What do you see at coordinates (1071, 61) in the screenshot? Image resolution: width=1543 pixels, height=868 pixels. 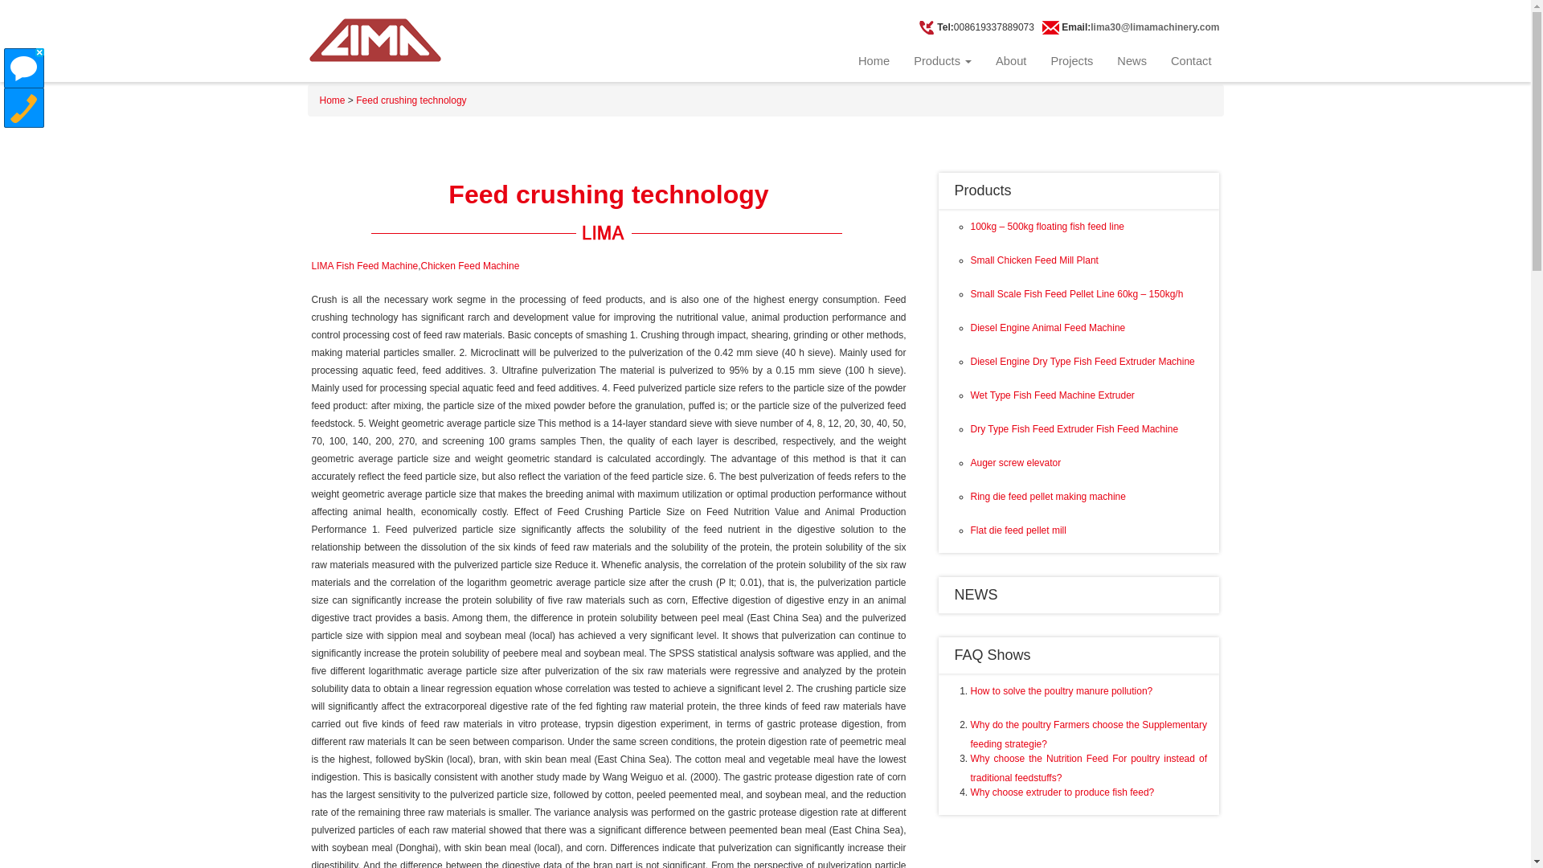 I see `Projects` at bounding box center [1071, 61].